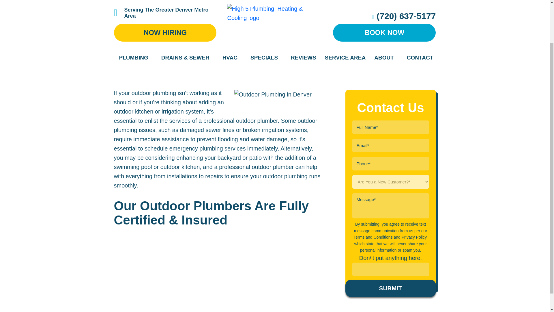 This screenshot has width=554, height=312. What do you see at coordinates (390, 288) in the screenshot?
I see `Submit` at bounding box center [390, 288].